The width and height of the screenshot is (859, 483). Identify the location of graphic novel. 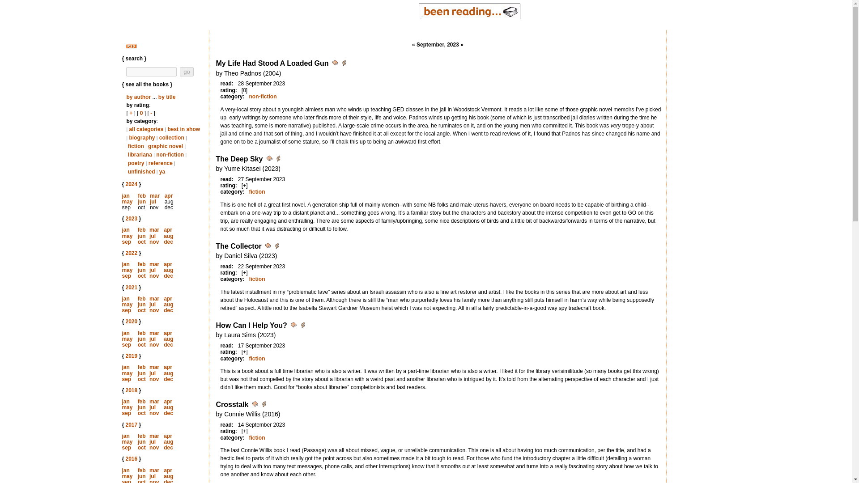
(165, 146).